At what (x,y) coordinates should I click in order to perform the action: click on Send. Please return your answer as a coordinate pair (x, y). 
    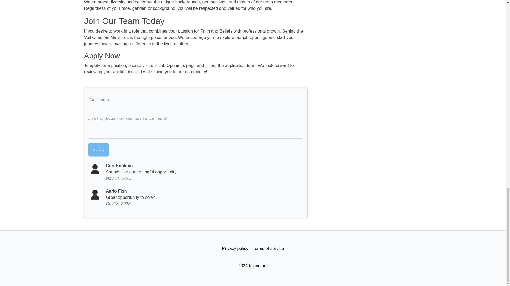
    Looking at the image, I should click on (98, 149).